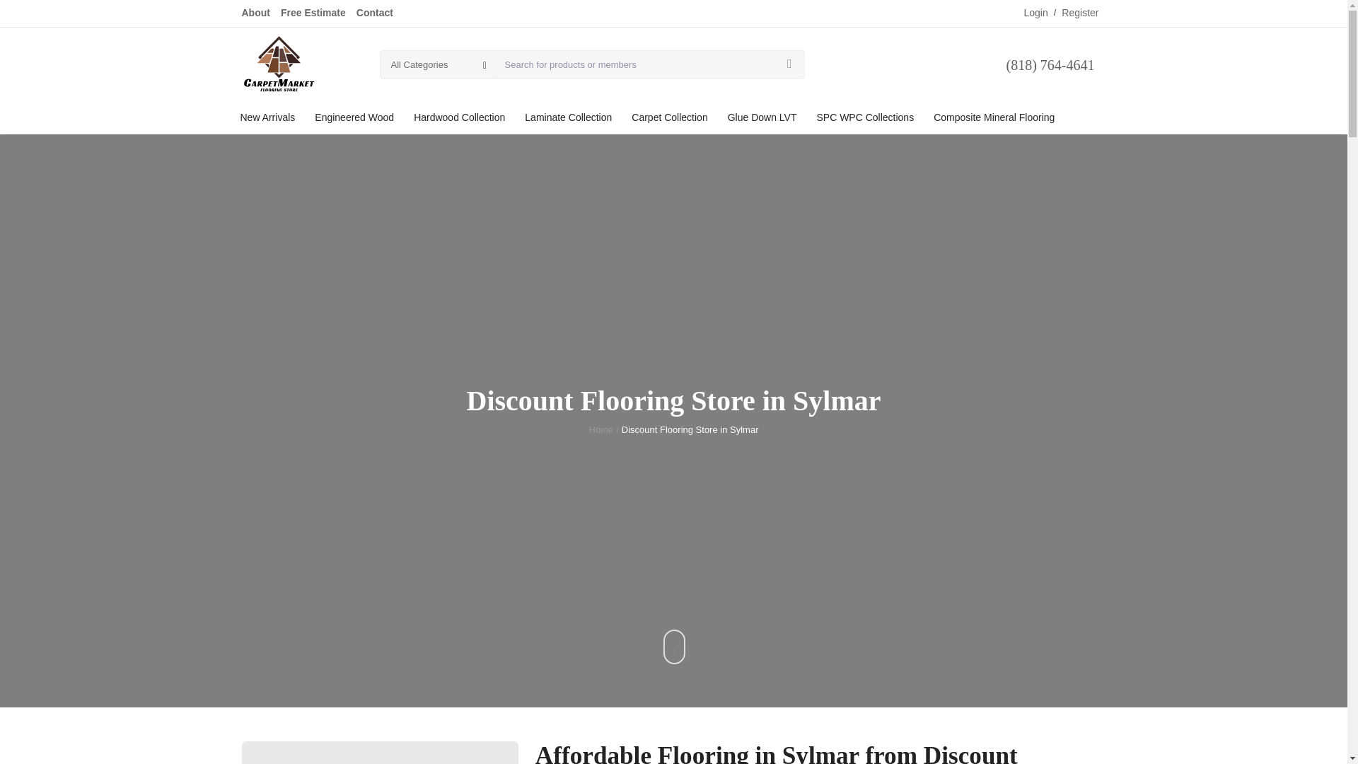 Image resolution: width=1358 pixels, height=764 pixels. Describe the element at coordinates (375, 13) in the screenshot. I see `Contact` at that location.